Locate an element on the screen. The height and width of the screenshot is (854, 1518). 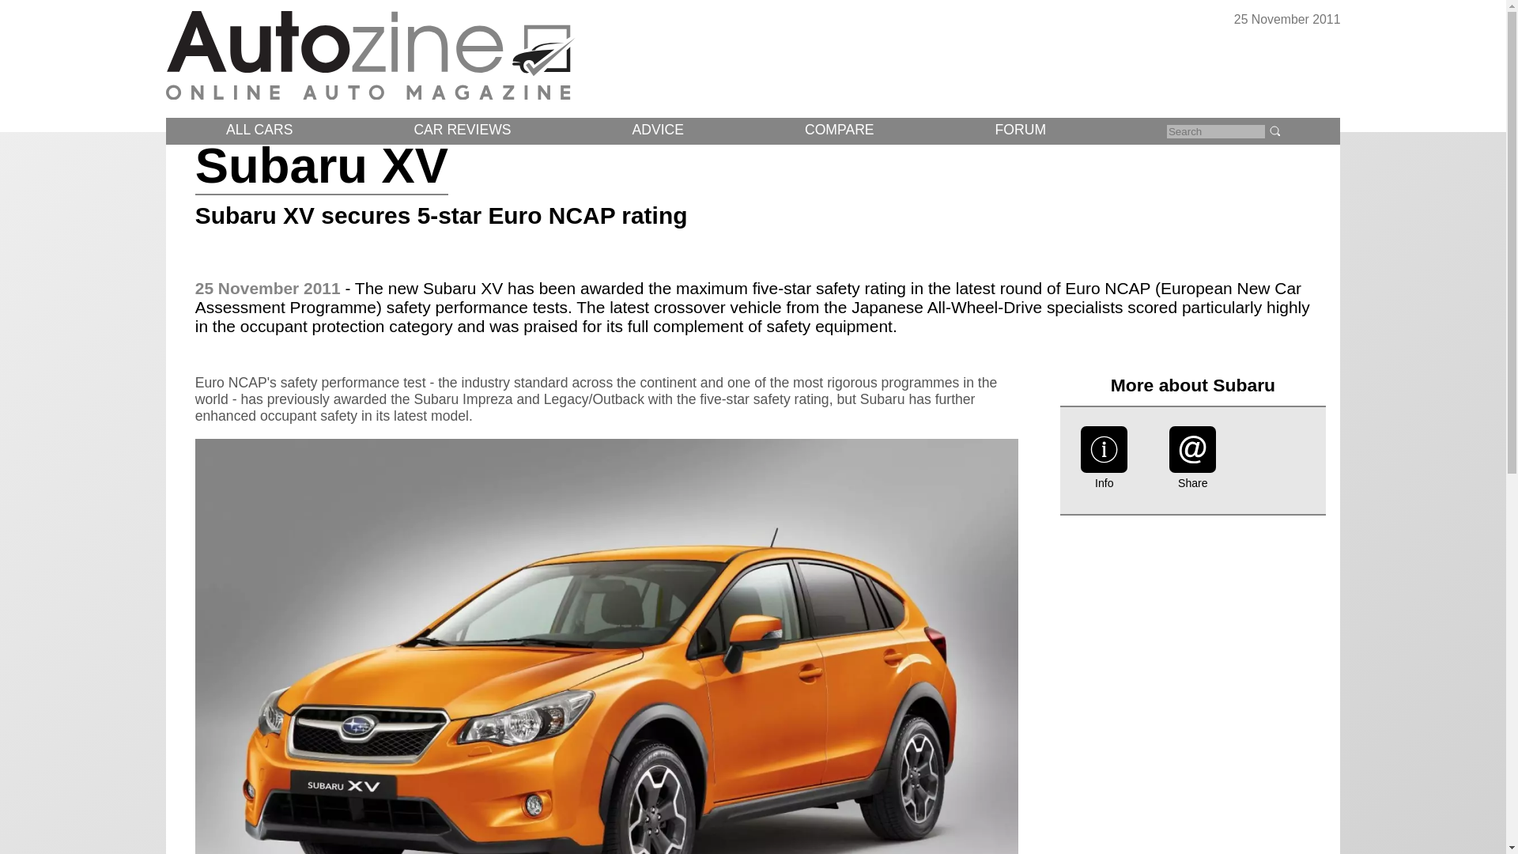
Search is located at coordinates (1274, 130).